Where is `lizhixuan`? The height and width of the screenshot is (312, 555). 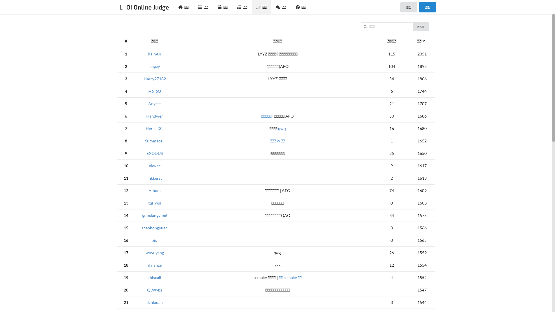 lizhixuan is located at coordinates (154, 302).